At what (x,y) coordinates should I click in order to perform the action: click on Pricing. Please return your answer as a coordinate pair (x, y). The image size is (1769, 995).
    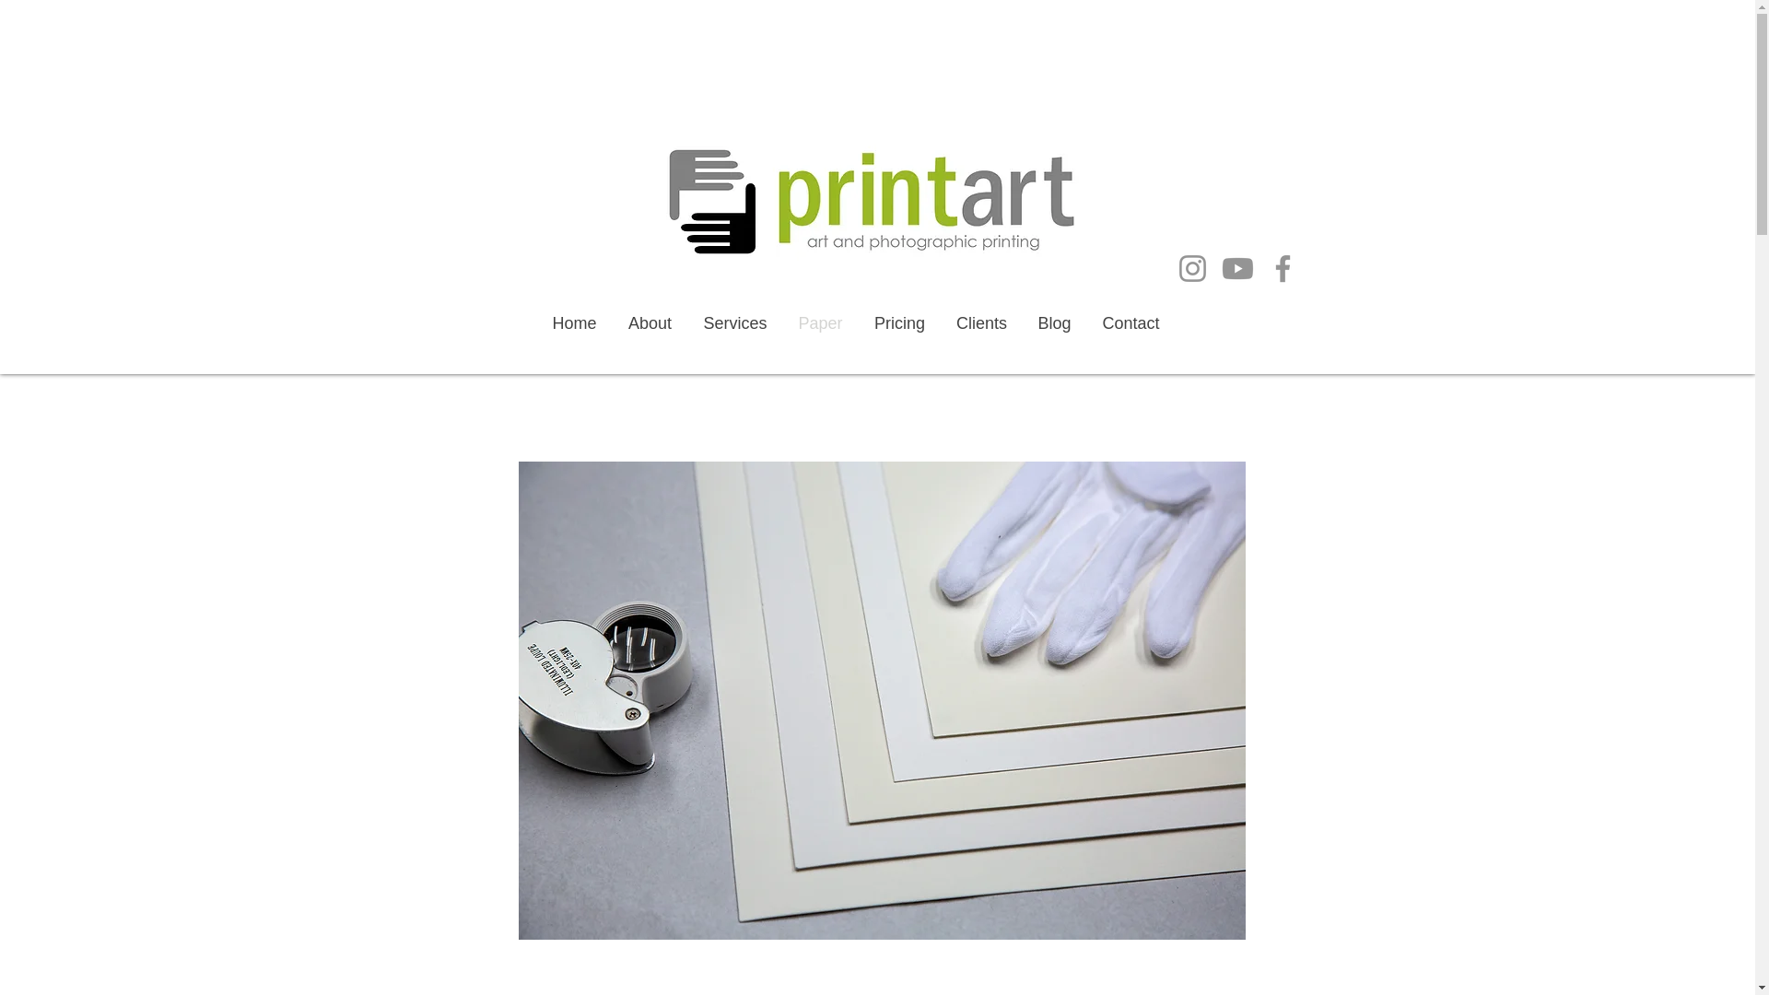
    Looking at the image, I should click on (899, 322).